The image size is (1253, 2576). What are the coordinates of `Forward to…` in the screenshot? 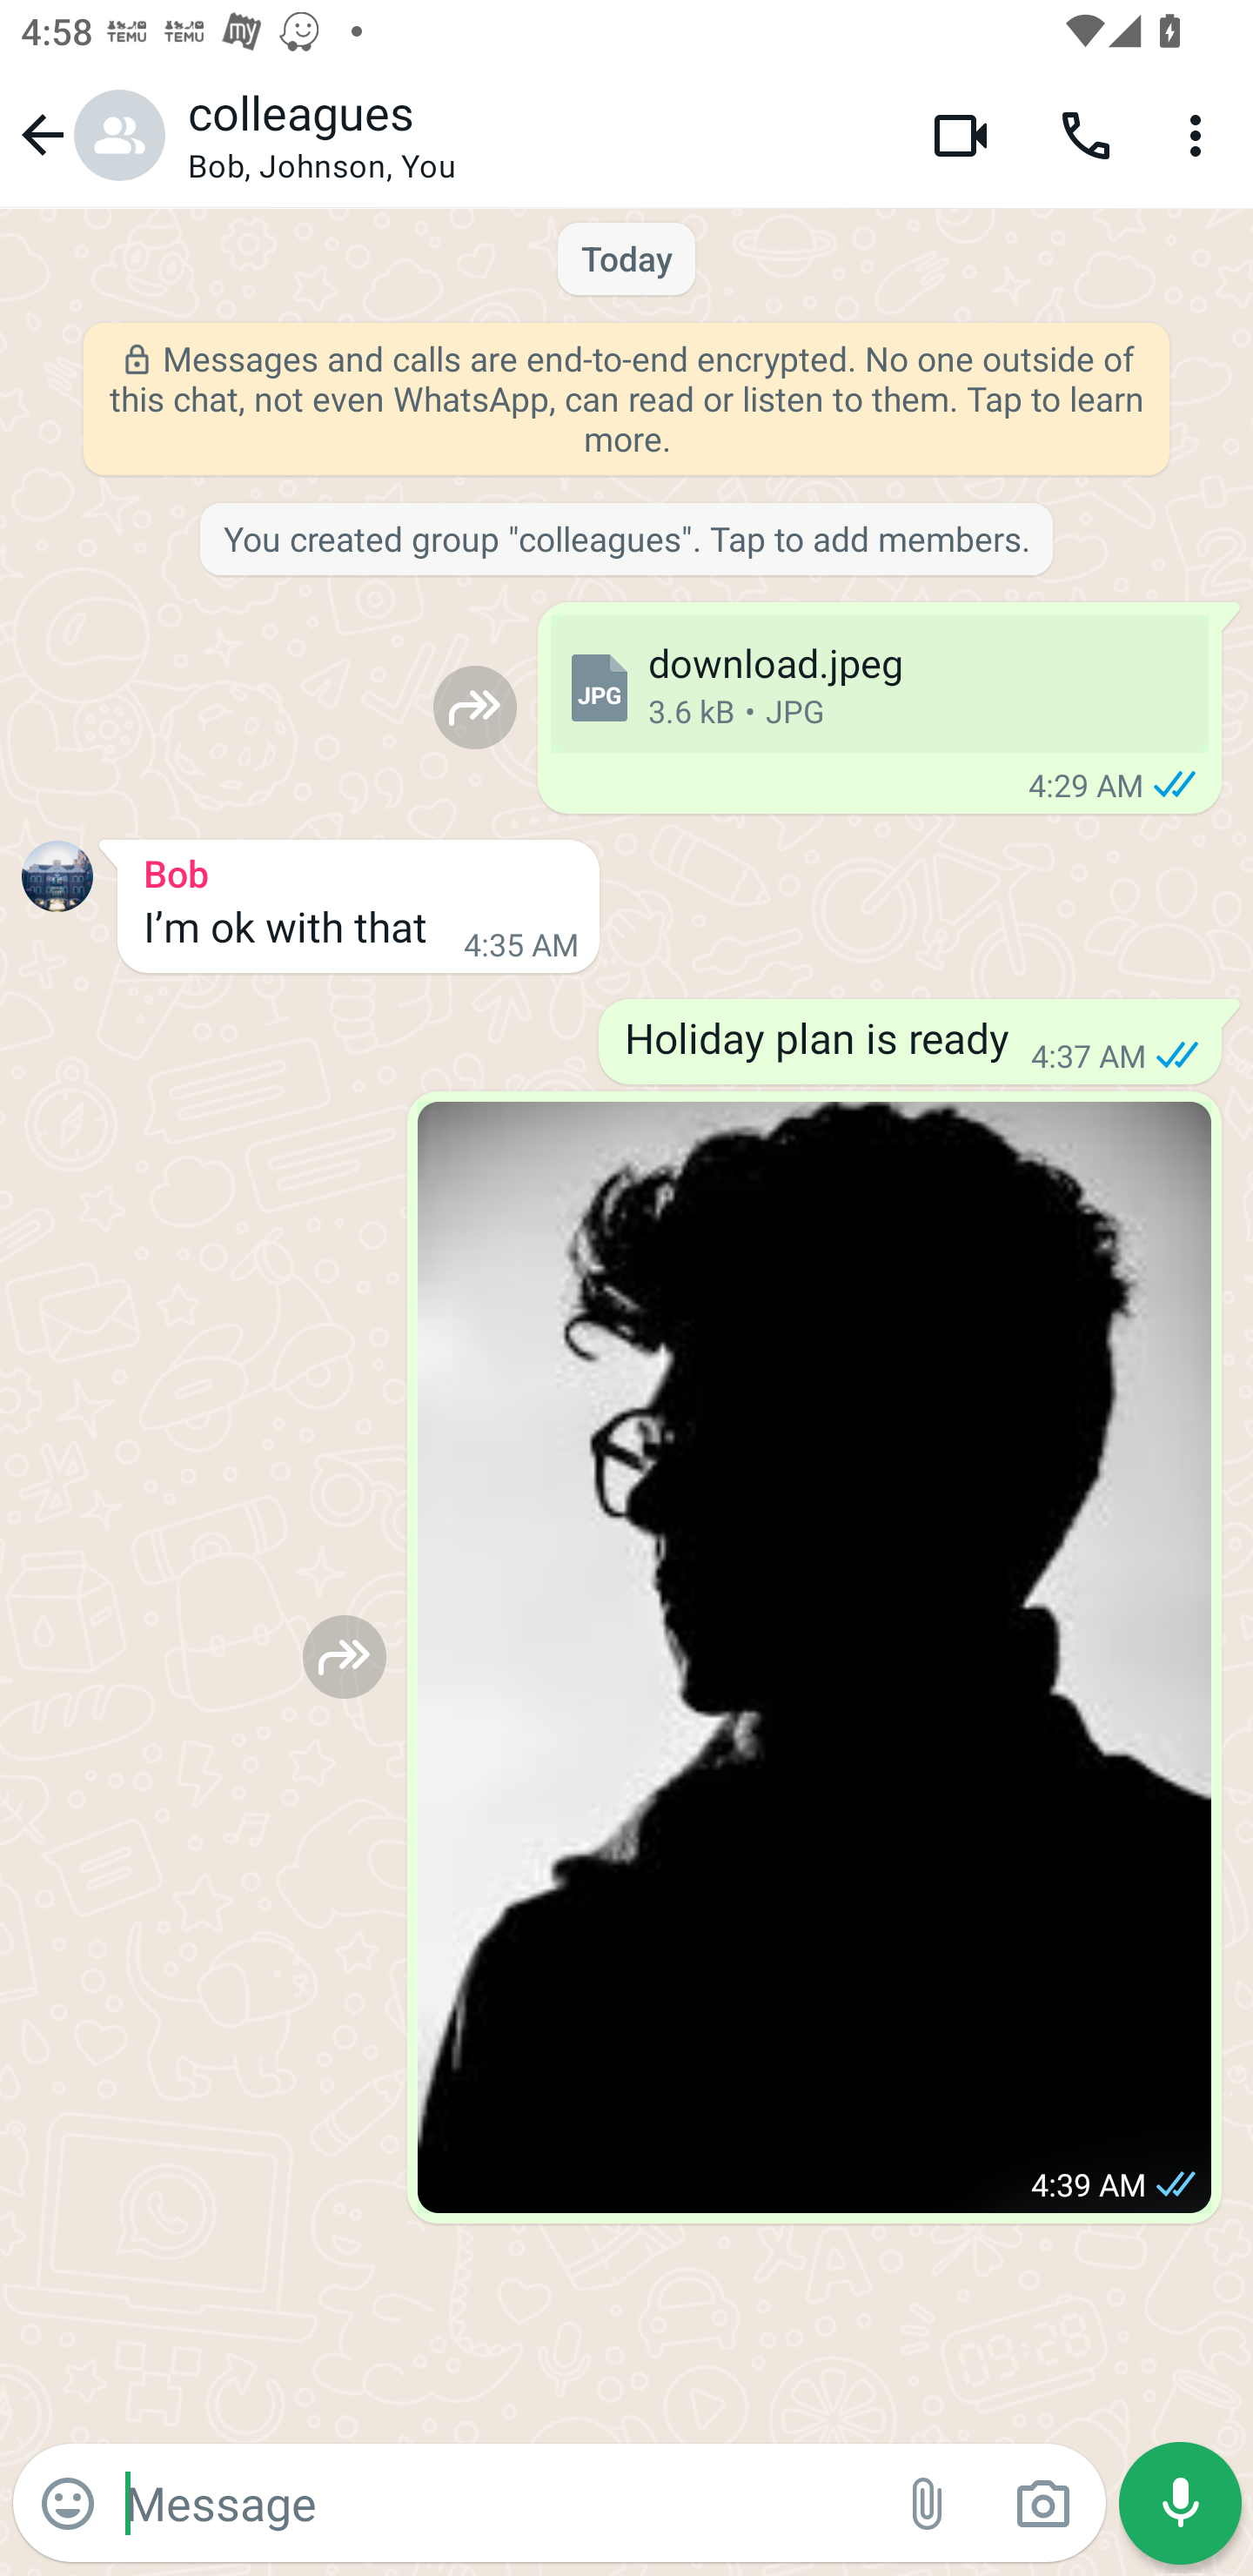 It's located at (475, 707).